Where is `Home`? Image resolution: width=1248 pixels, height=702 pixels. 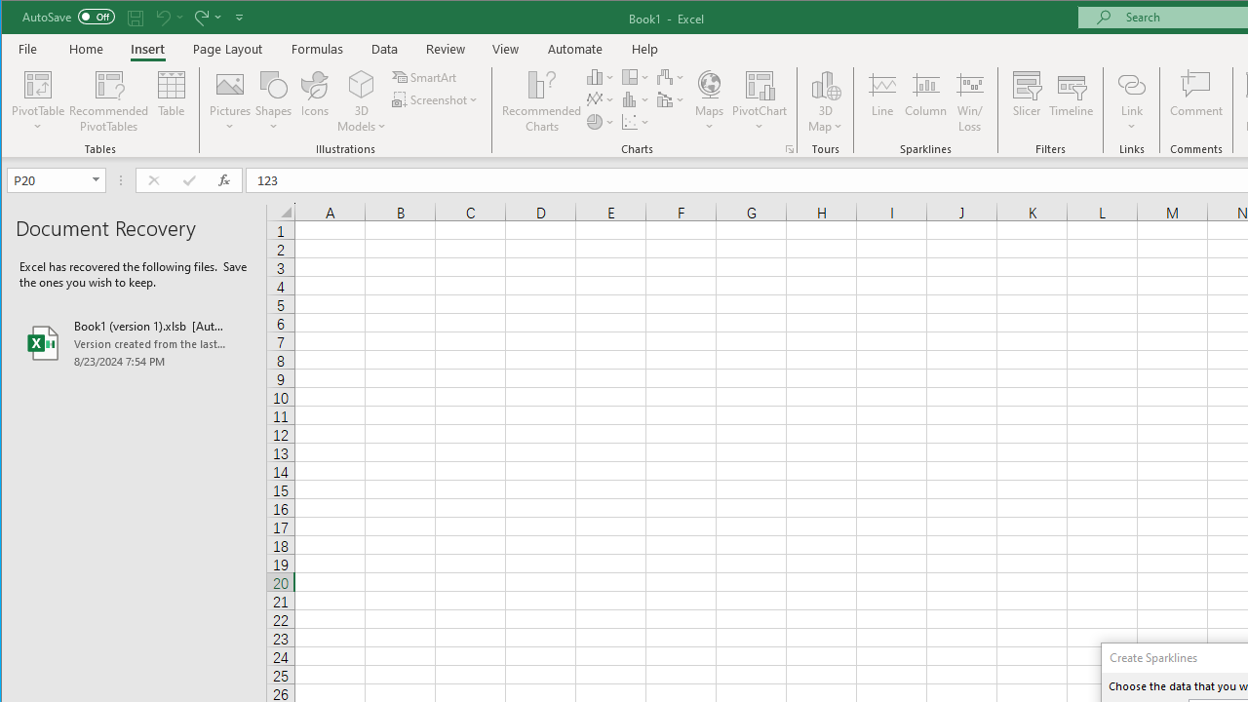
Home is located at coordinates (86, 49).